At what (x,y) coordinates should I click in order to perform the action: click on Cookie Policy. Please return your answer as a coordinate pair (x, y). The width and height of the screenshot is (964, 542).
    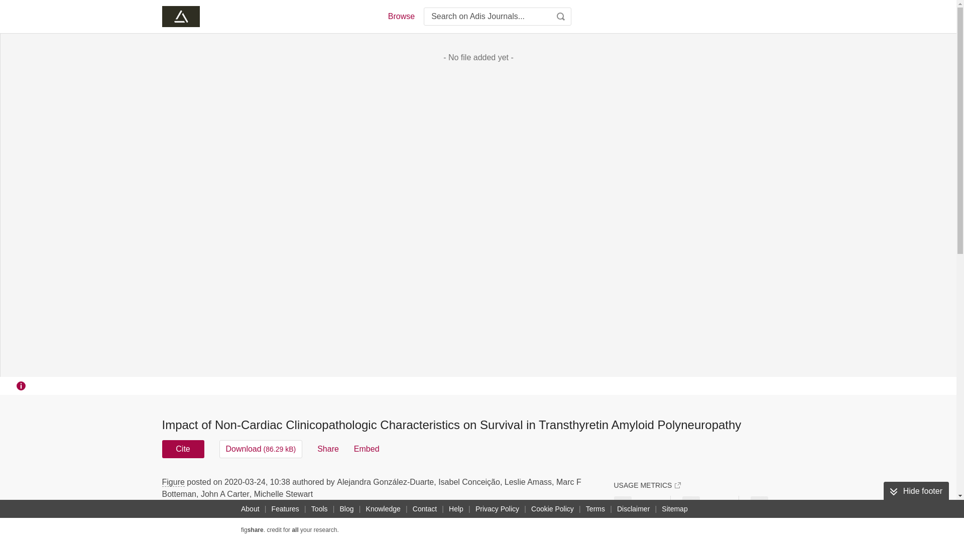
    Looking at the image, I should click on (552, 509).